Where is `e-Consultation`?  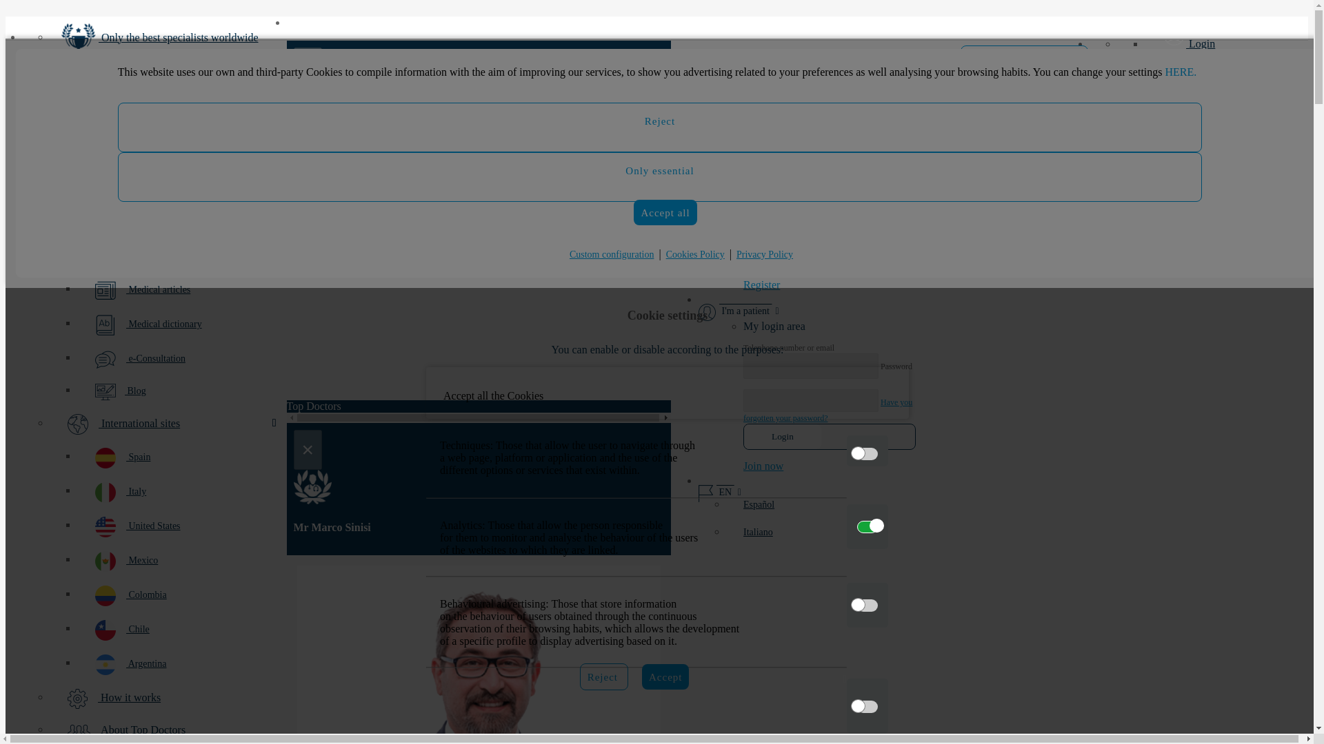 e-Consultation is located at coordinates (182, 359).